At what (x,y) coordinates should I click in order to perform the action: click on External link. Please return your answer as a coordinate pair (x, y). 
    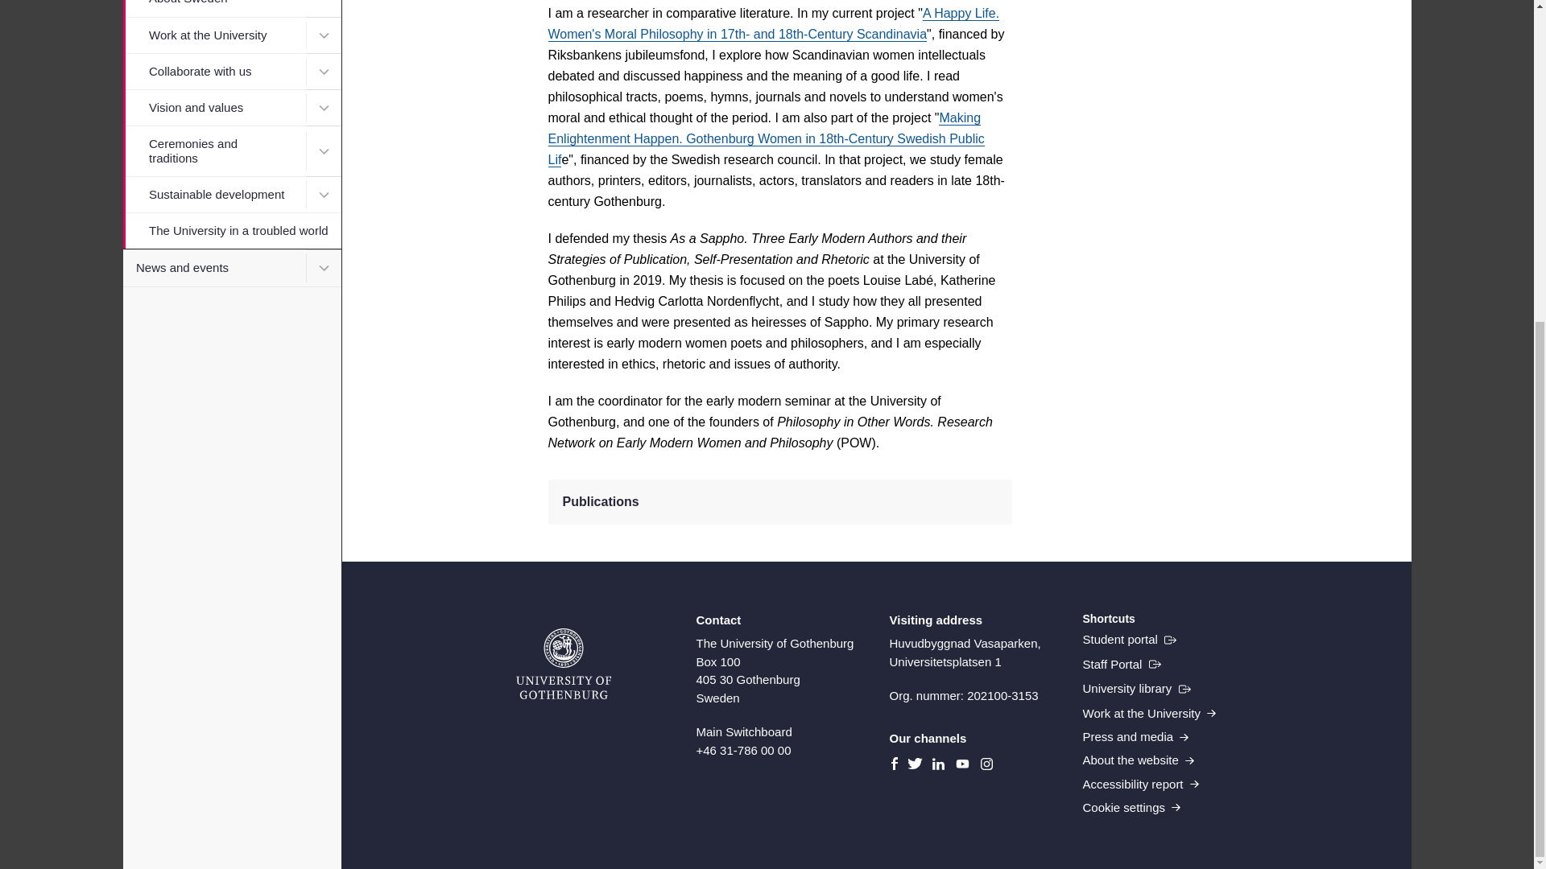
    Looking at the image, I should click on (1136, 689).